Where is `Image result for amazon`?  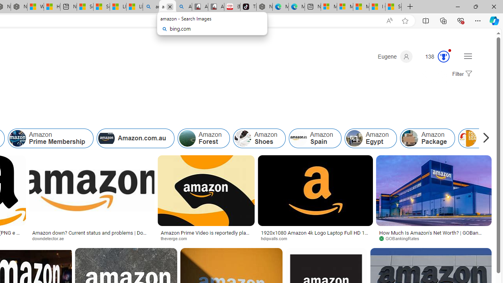
Image result for amazon is located at coordinates (434, 191).